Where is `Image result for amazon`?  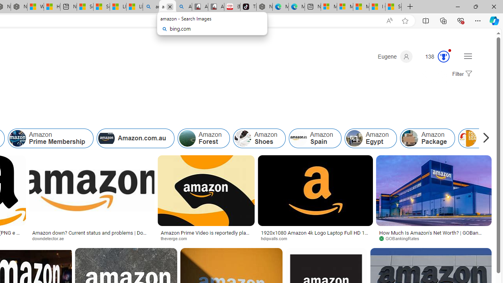
Image result for amazon is located at coordinates (434, 191).